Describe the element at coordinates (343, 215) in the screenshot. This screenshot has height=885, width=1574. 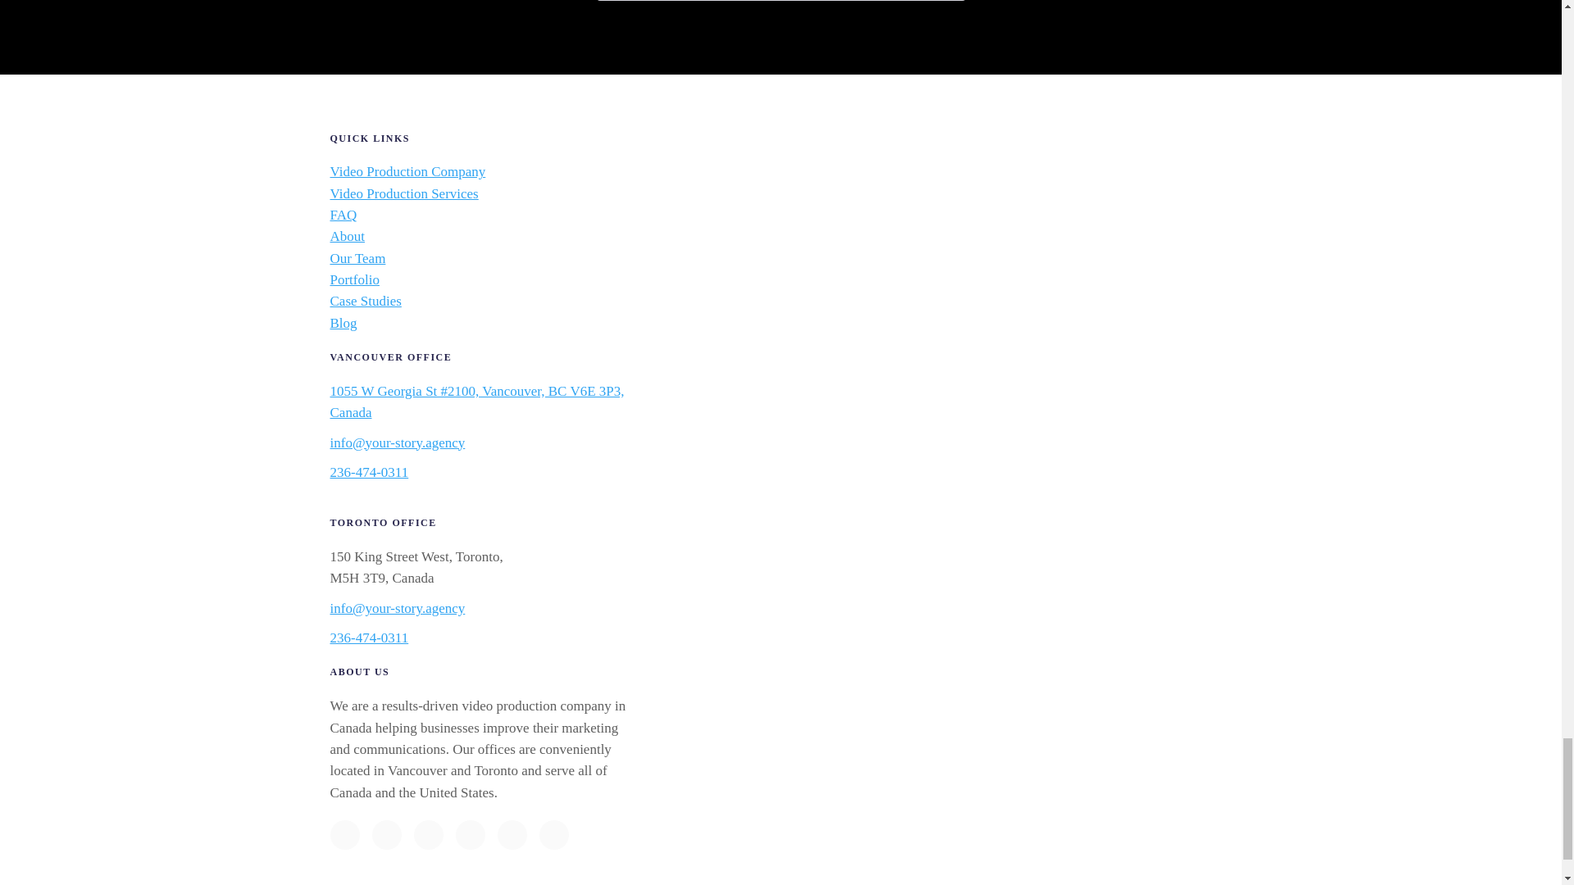
I see `FAQ` at that location.